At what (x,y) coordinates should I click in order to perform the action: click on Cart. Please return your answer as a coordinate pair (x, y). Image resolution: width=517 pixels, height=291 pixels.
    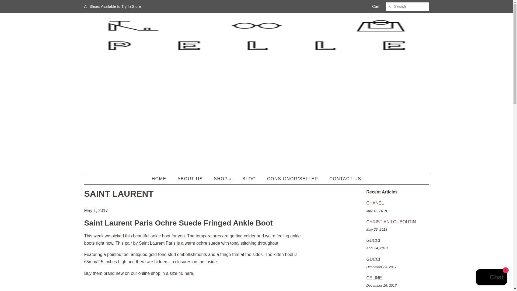
    Looking at the image, I should click on (375, 6).